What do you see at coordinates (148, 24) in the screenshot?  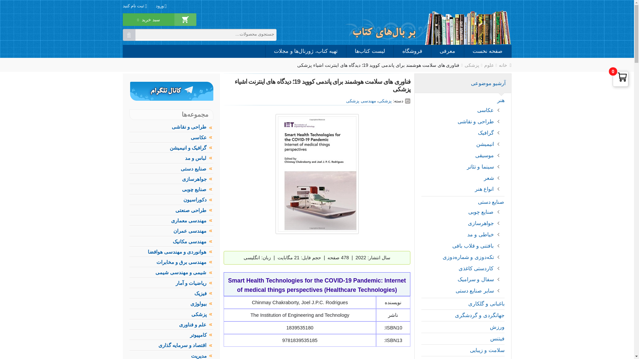 I see `View your shopping cart` at bounding box center [148, 24].